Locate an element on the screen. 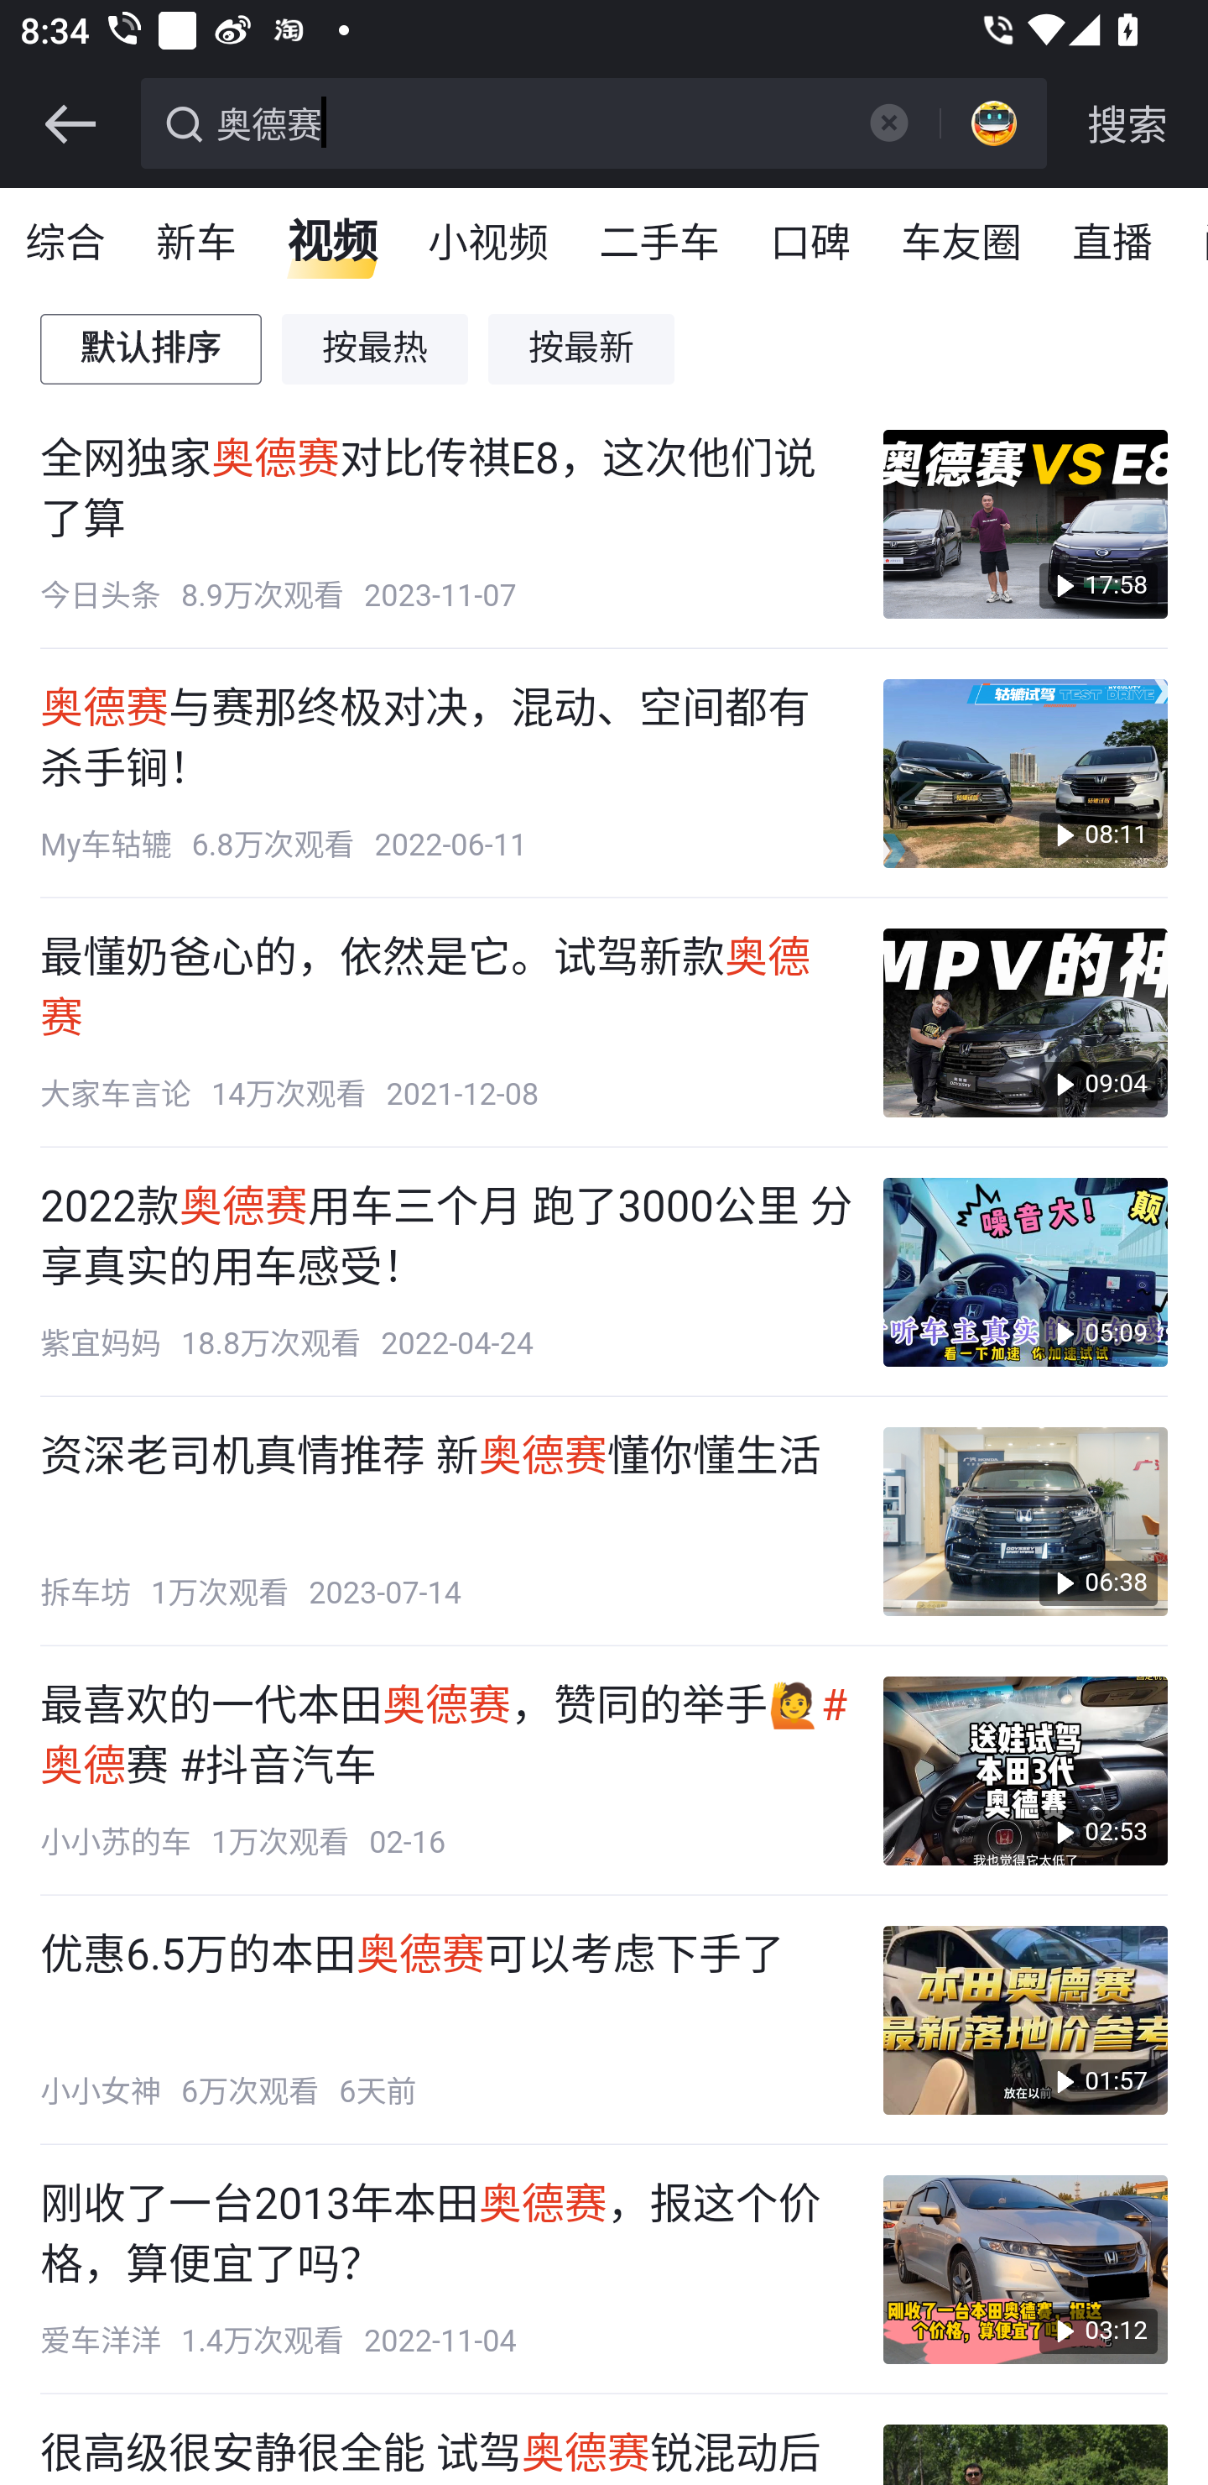 Image resolution: width=1208 pixels, height=2485 pixels. 06:38 is located at coordinates (1025, 1521).